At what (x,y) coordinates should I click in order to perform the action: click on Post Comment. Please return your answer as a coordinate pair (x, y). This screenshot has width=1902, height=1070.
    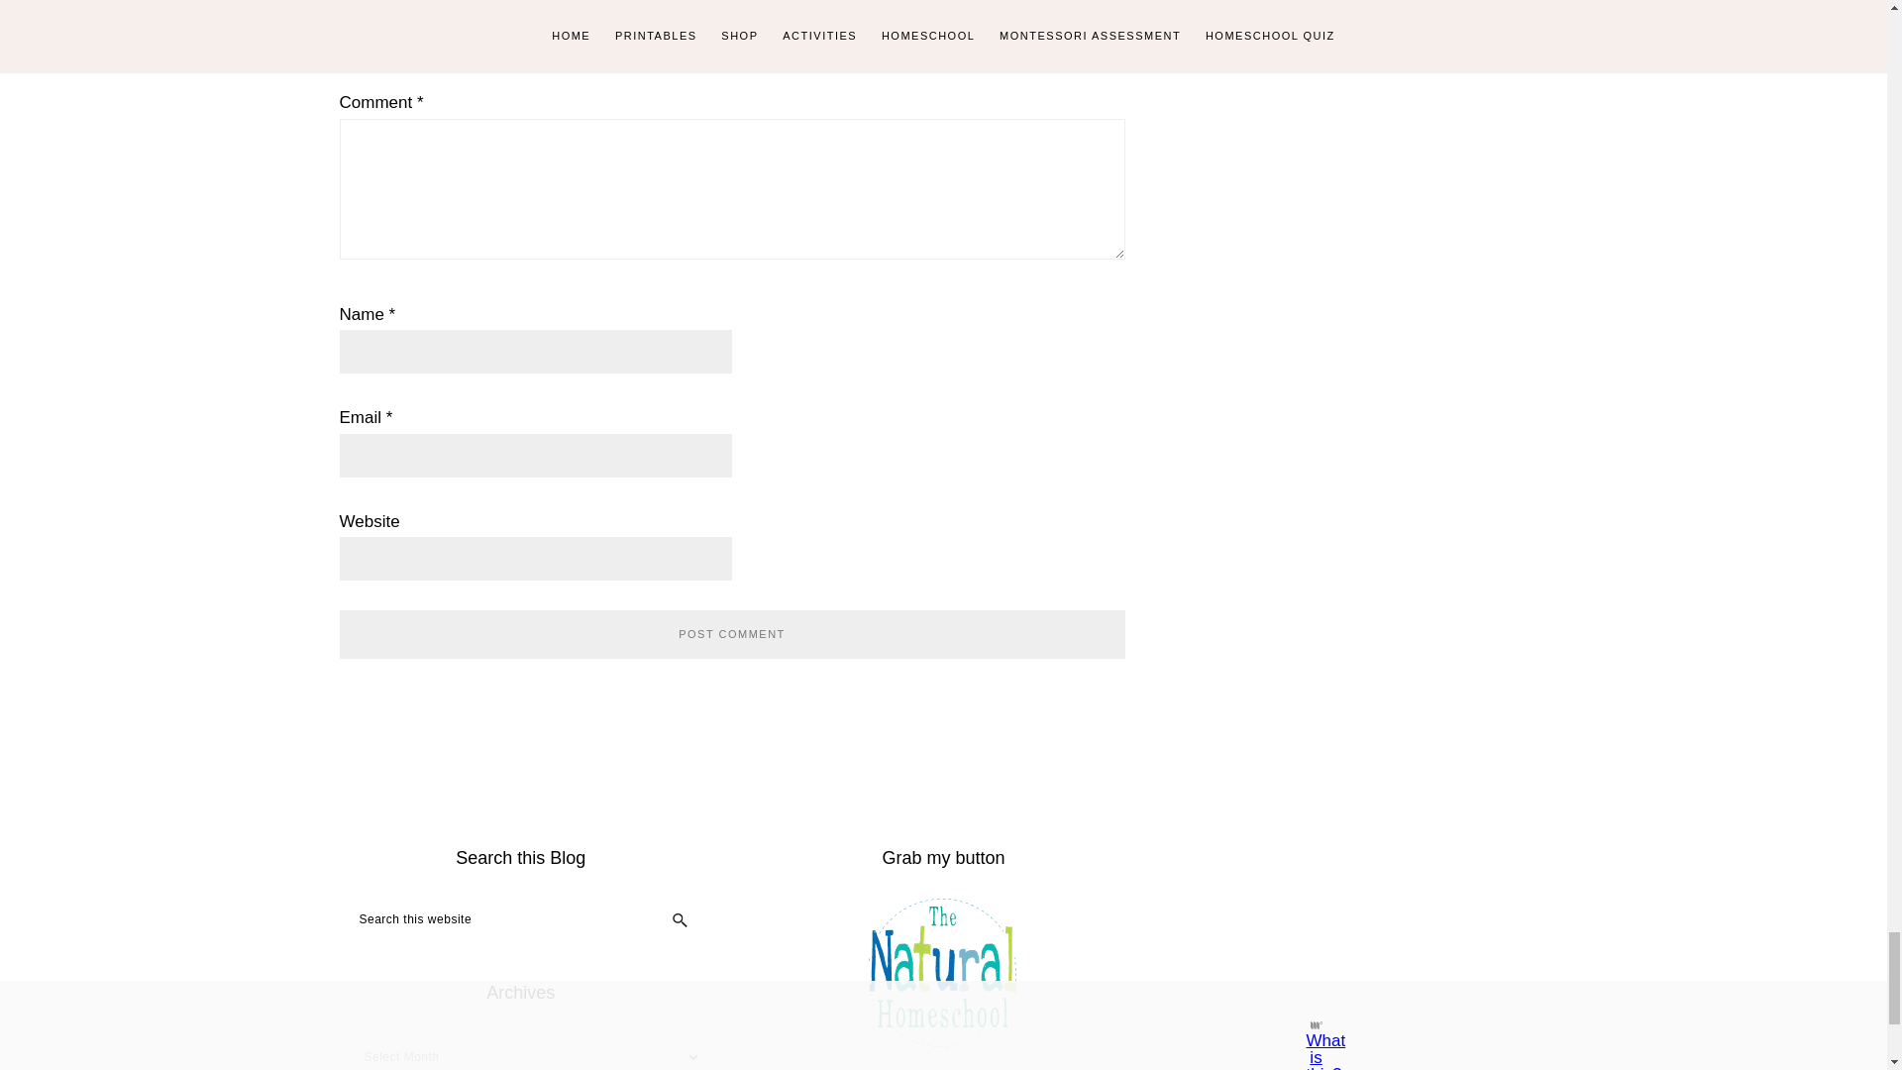
    Looking at the image, I should click on (731, 634).